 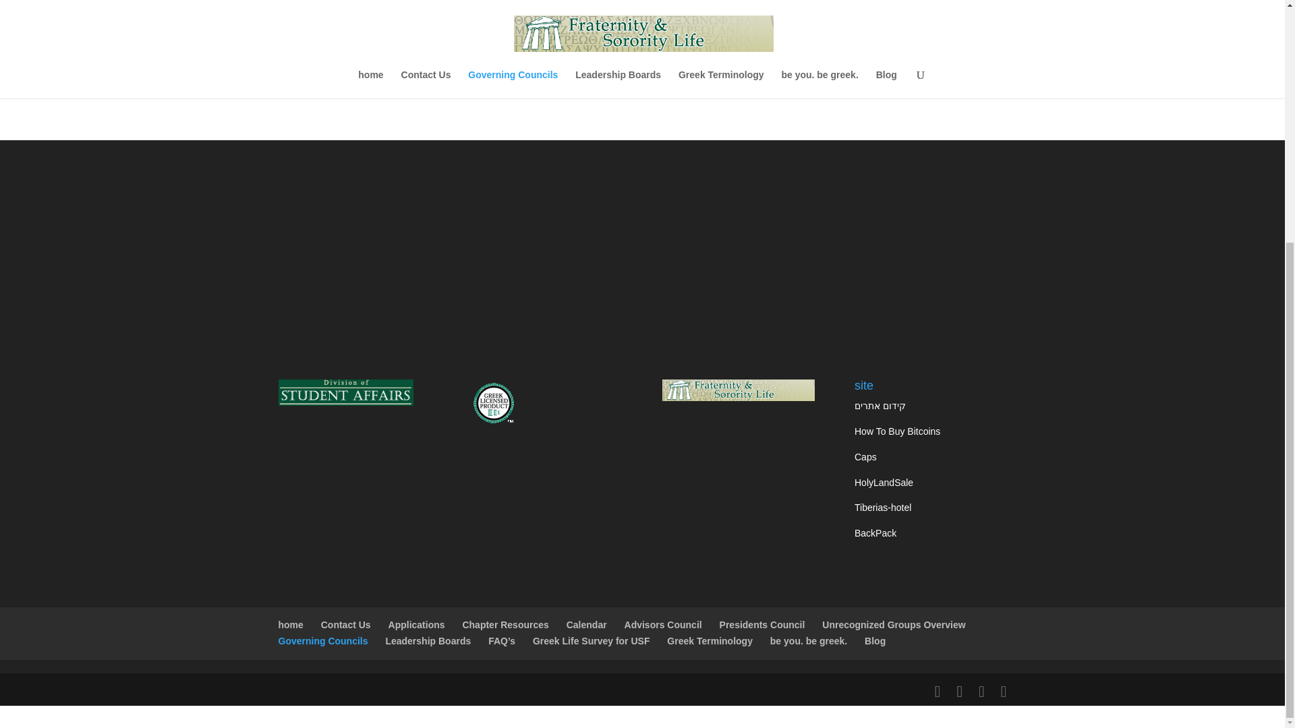 What do you see at coordinates (587, 625) in the screenshot?
I see `Calendar` at bounding box center [587, 625].